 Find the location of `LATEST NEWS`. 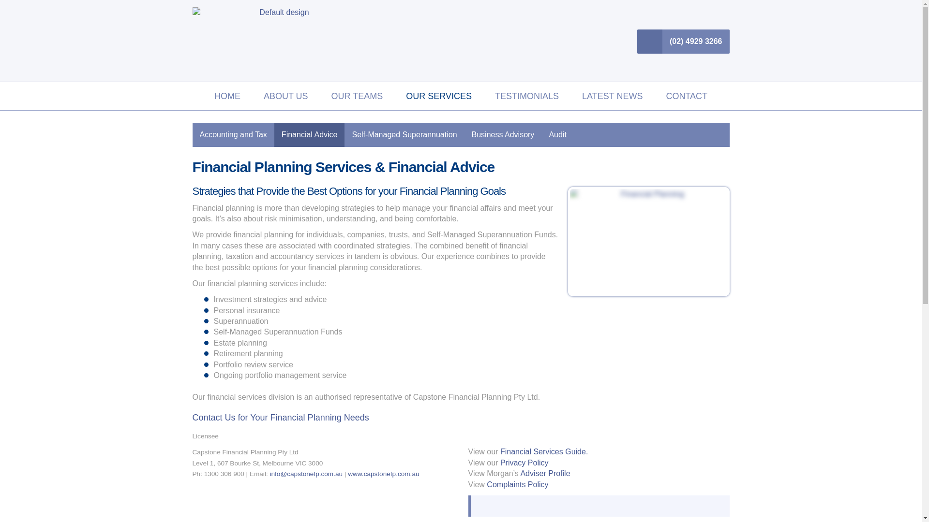

LATEST NEWS is located at coordinates (613, 96).